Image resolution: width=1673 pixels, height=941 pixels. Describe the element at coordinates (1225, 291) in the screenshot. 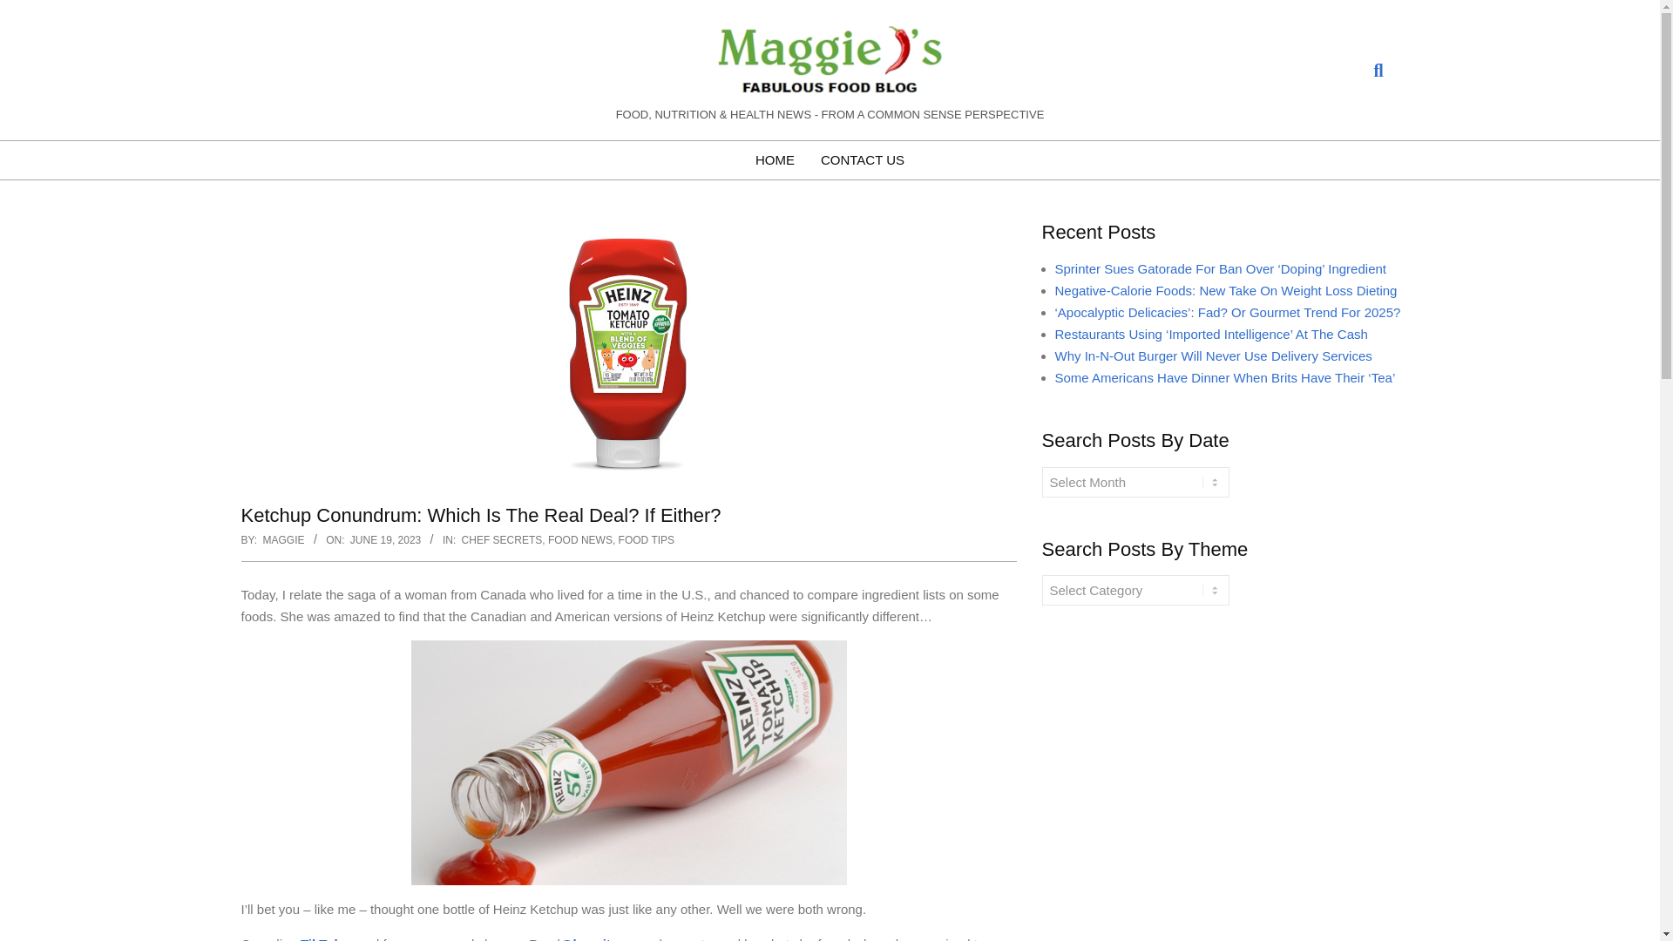

I see `Negative-Calorie Foods: New Take On Weight Loss Dieting` at that location.